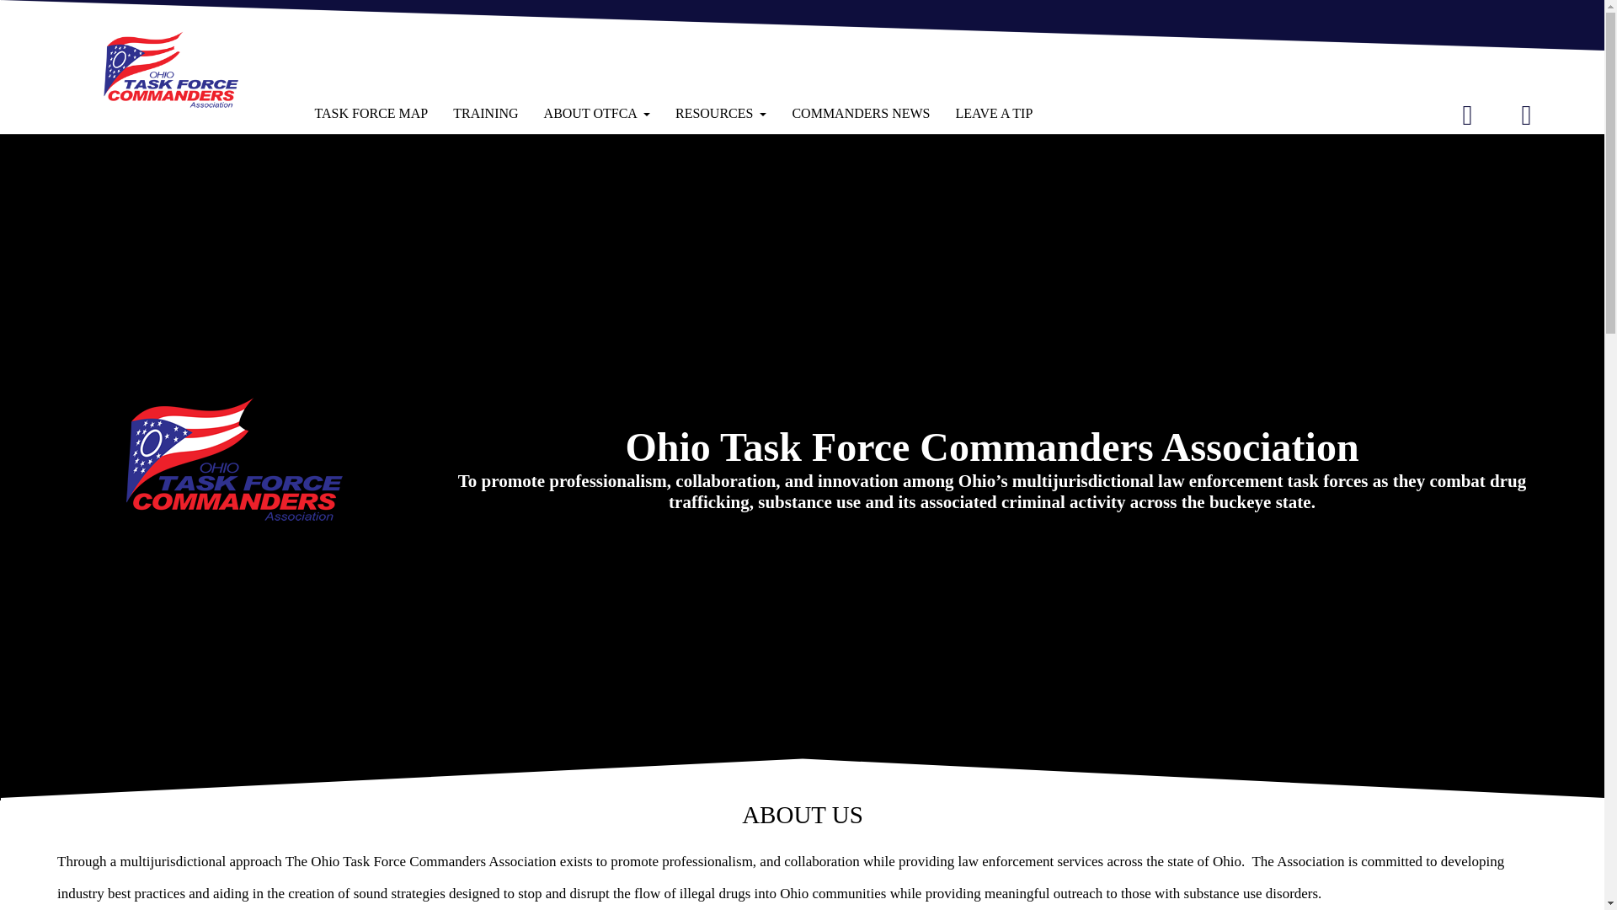 The height and width of the screenshot is (910, 1617). I want to click on RESOURCES, so click(721, 113).